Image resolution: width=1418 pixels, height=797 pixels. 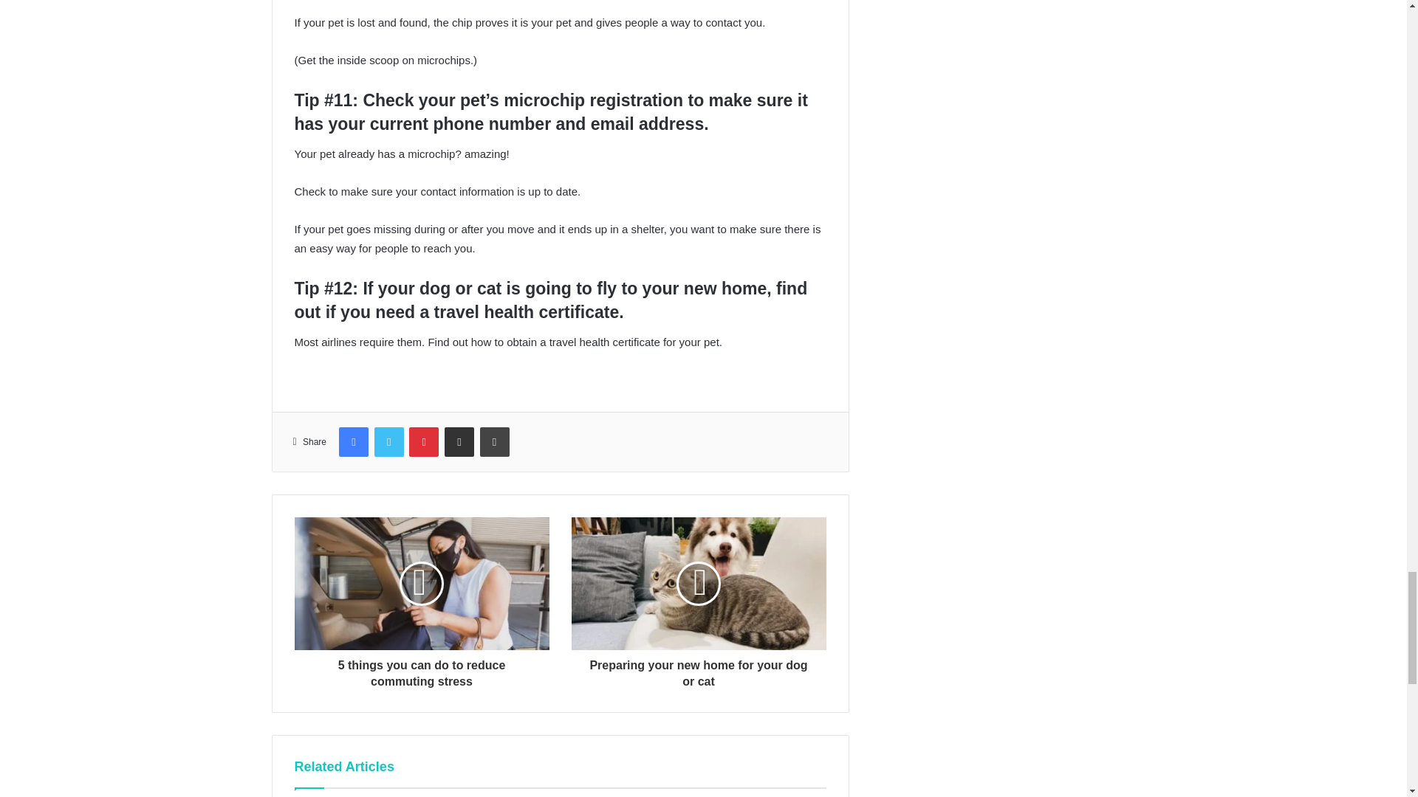 I want to click on Print, so click(x=495, y=441).